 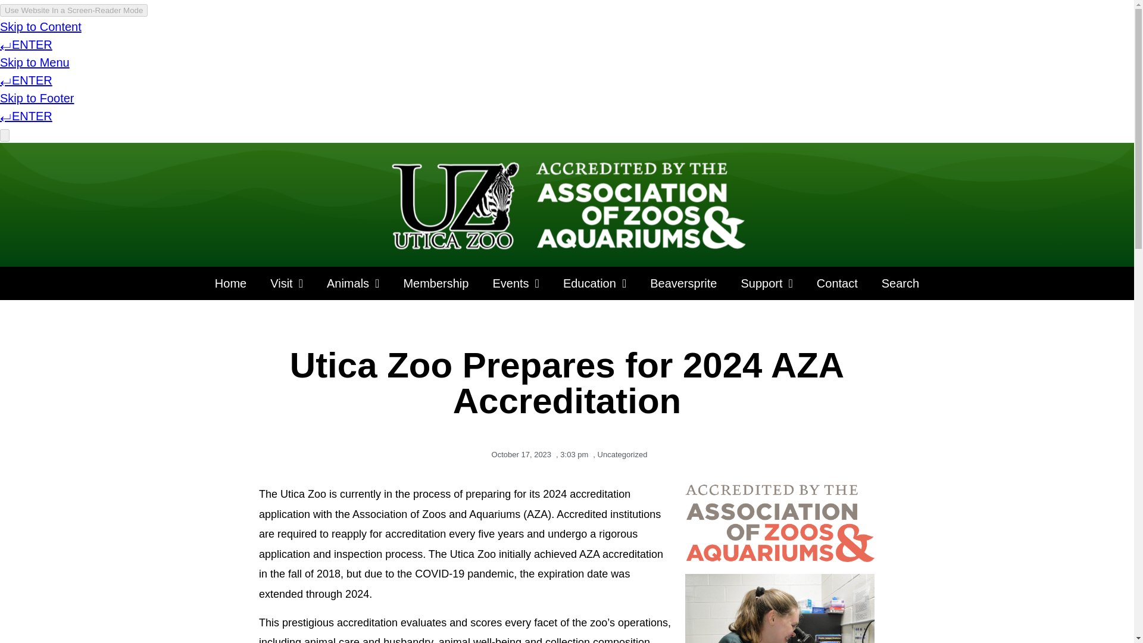 I want to click on Education, so click(x=594, y=283).